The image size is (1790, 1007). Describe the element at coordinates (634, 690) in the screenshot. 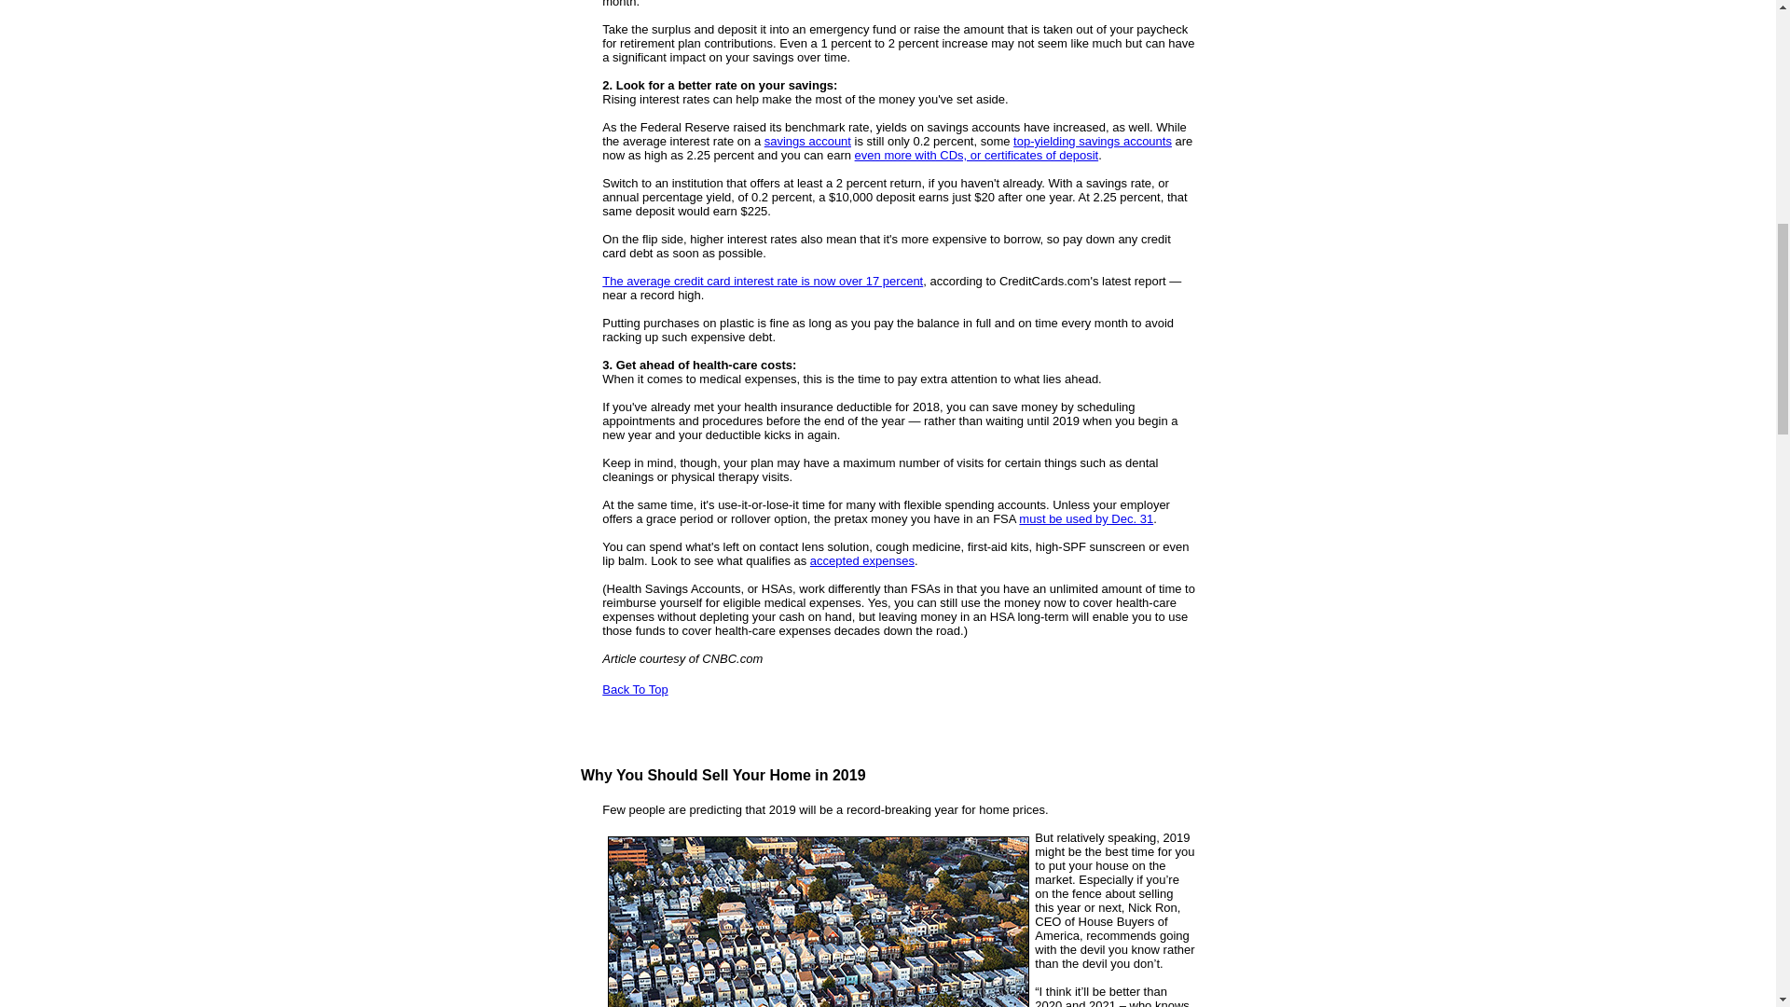

I see `Back To Top` at that location.